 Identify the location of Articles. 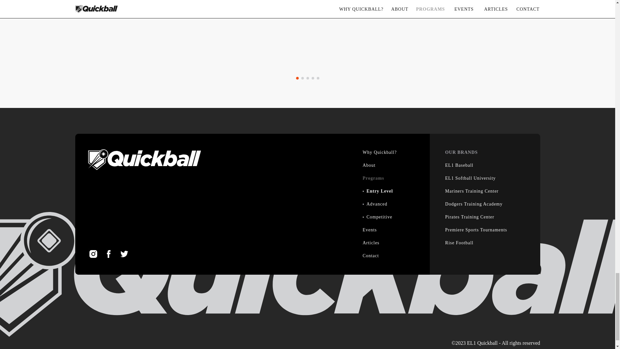
(371, 243).